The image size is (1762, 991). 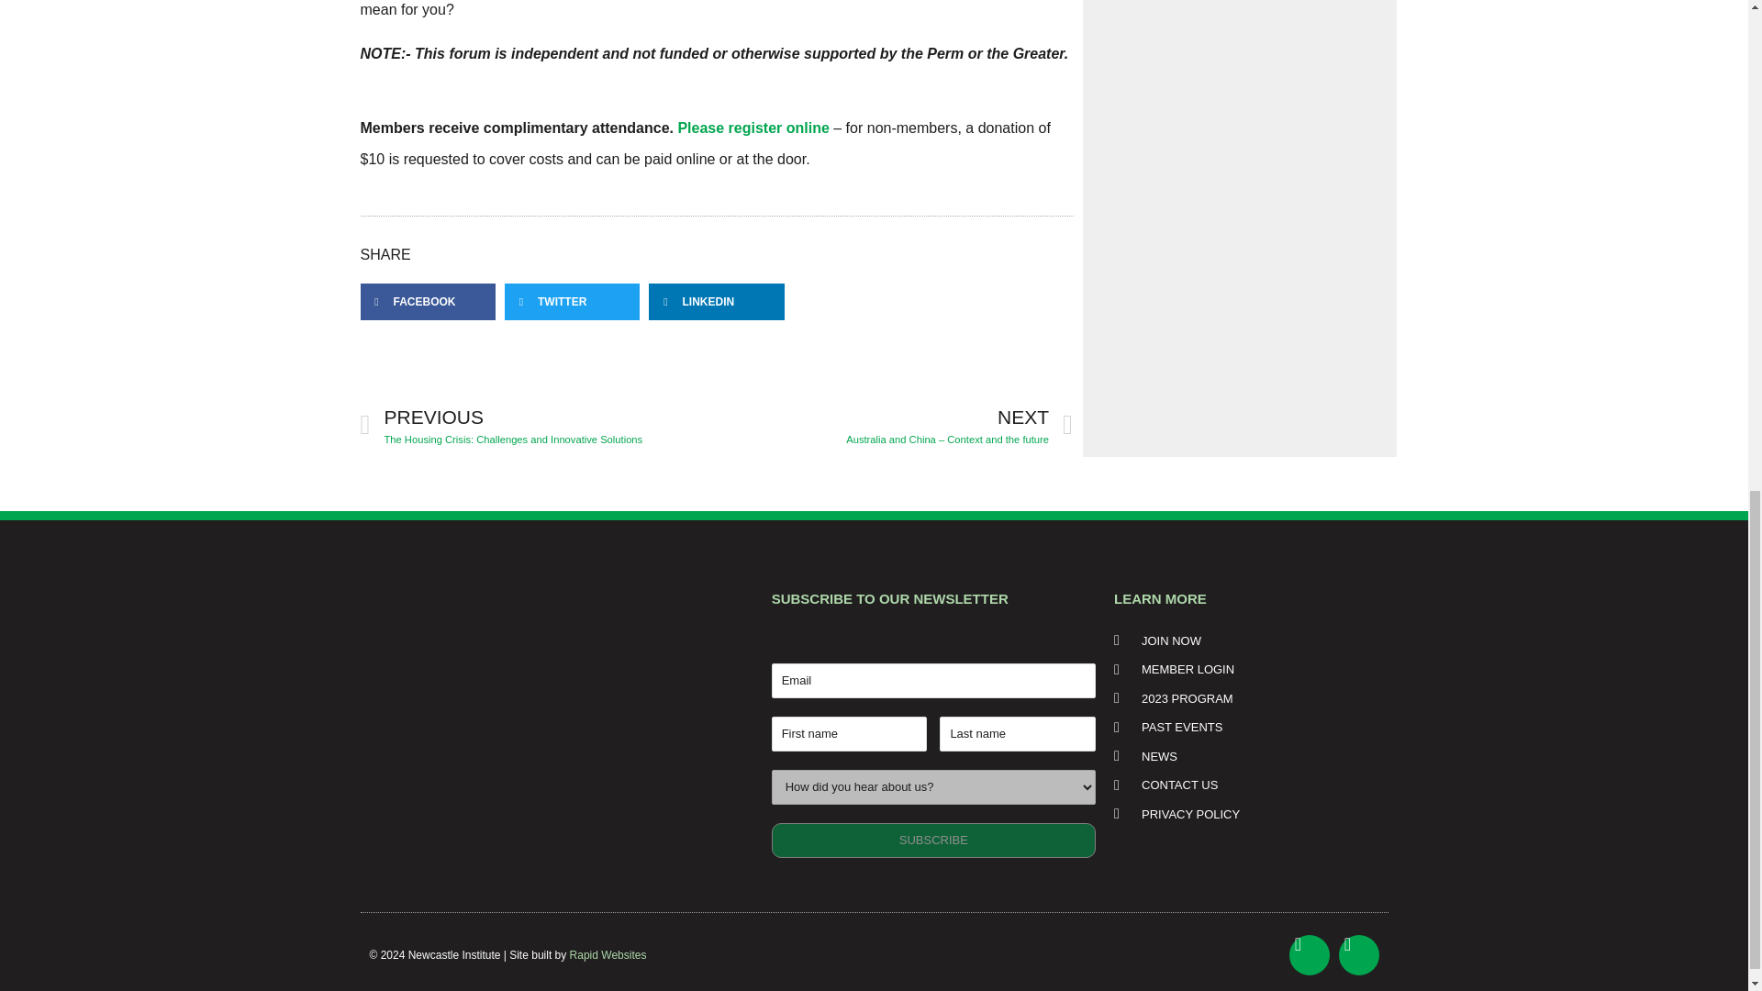 I want to click on JOIN NOW, so click(x=1243, y=640).